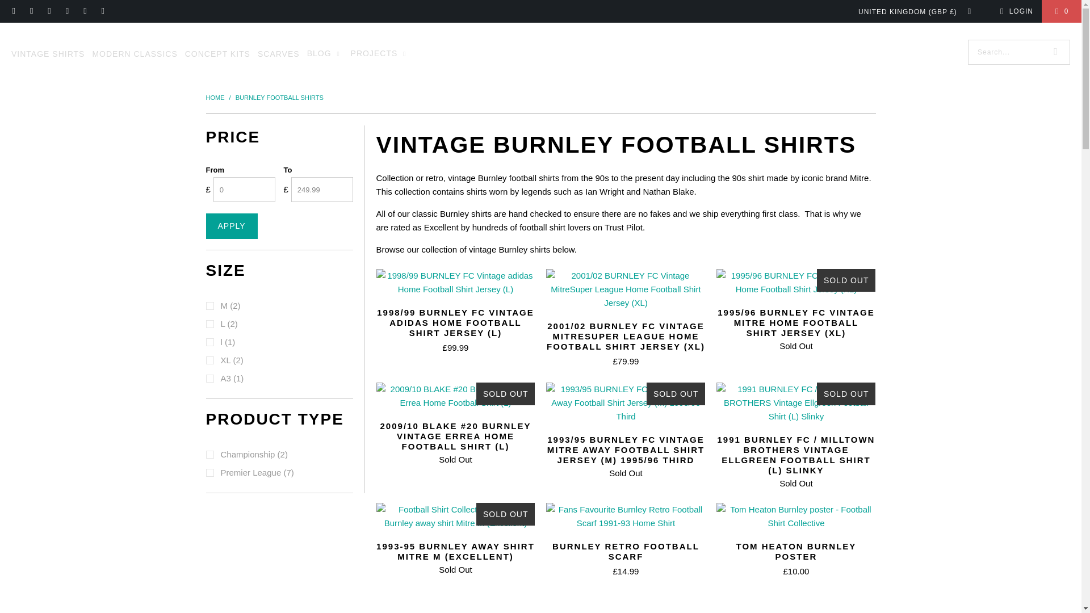 This screenshot has height=613, width=1090. What do you see at coordinates (279, 98) in the screenshot?
I see `Burnley football shirts` at bounding box center [279, 98].